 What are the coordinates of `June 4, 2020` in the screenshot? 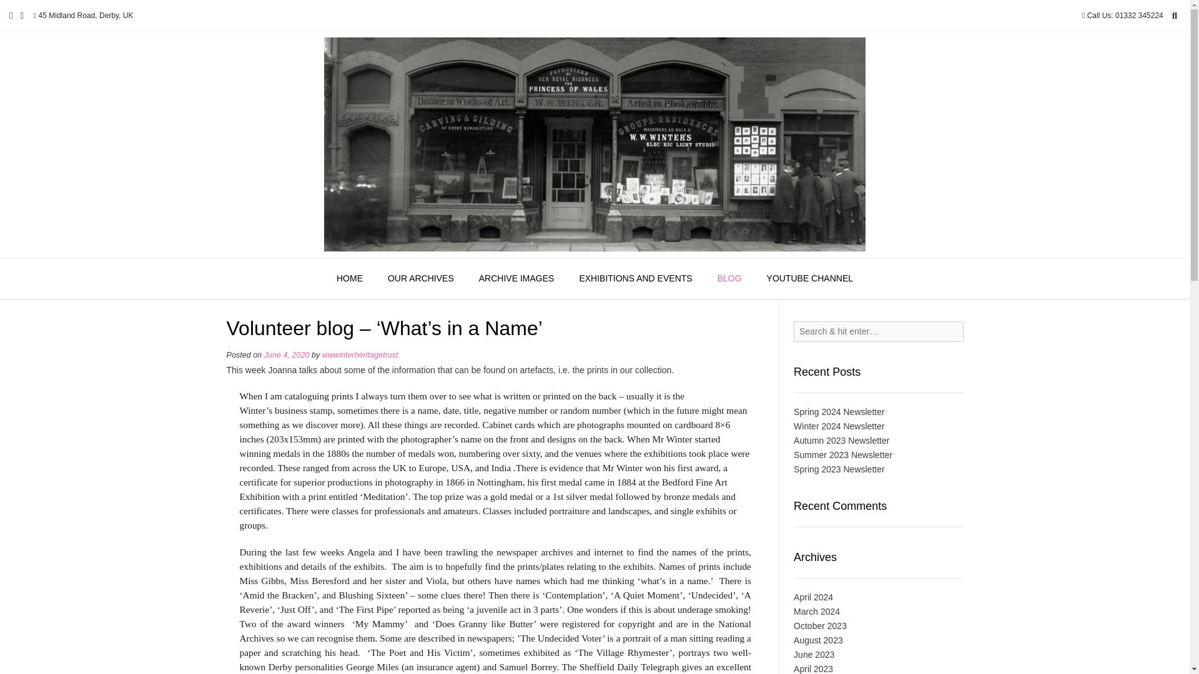 It's located at (286, 354).